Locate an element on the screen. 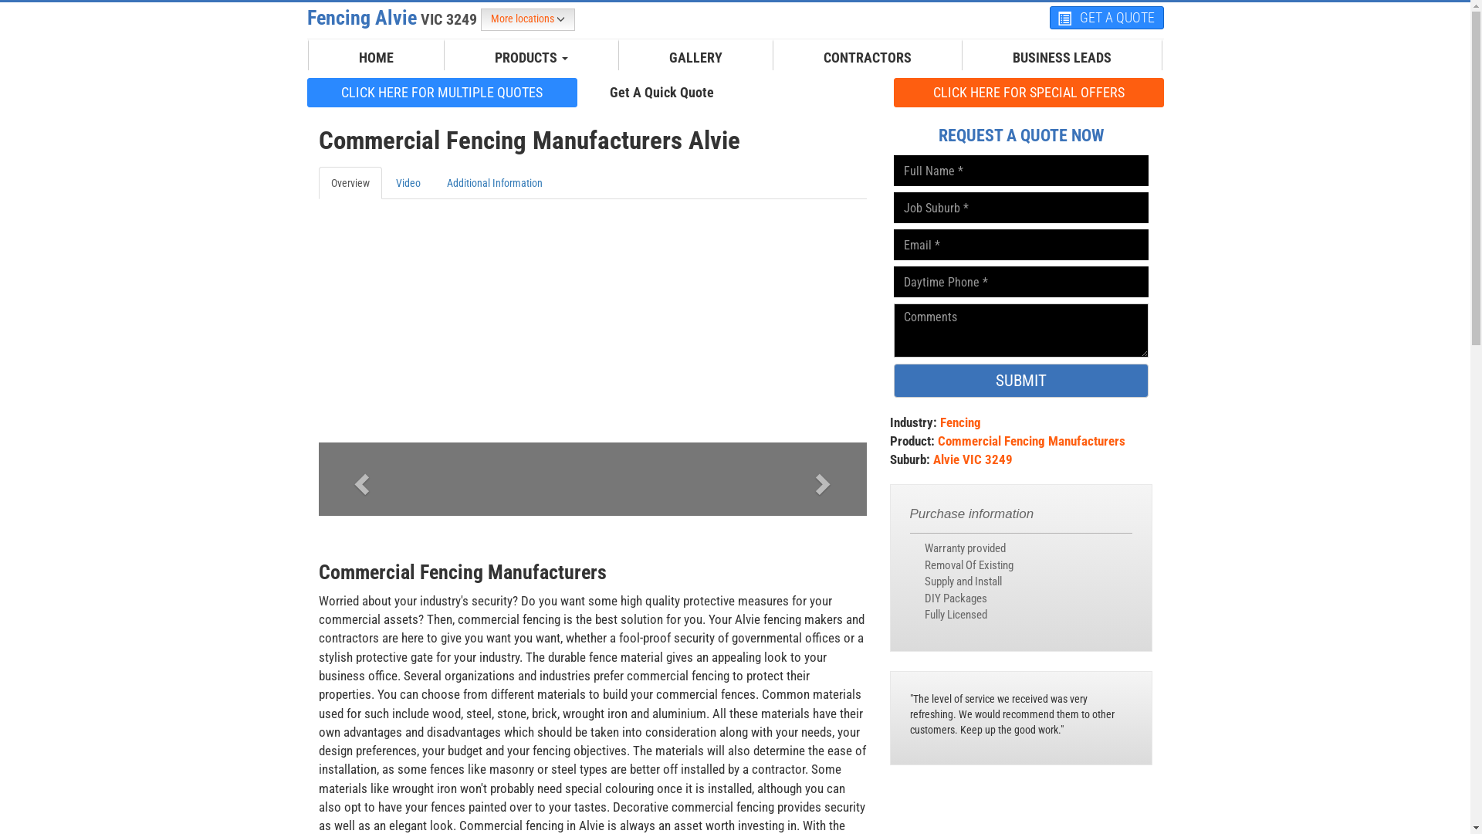 This screenshot has width=1482, height=834. Fencing Alvie VIC 3249 is located at coordinates (394, 18).